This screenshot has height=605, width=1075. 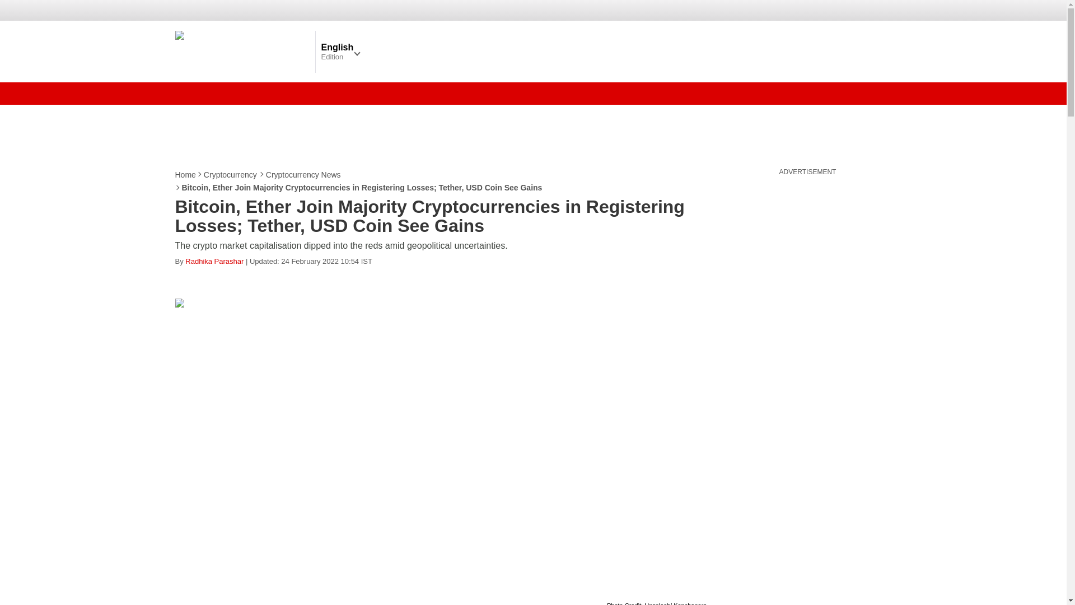 I want to click on Cryptocurrency News, so click(x=303, y=175).